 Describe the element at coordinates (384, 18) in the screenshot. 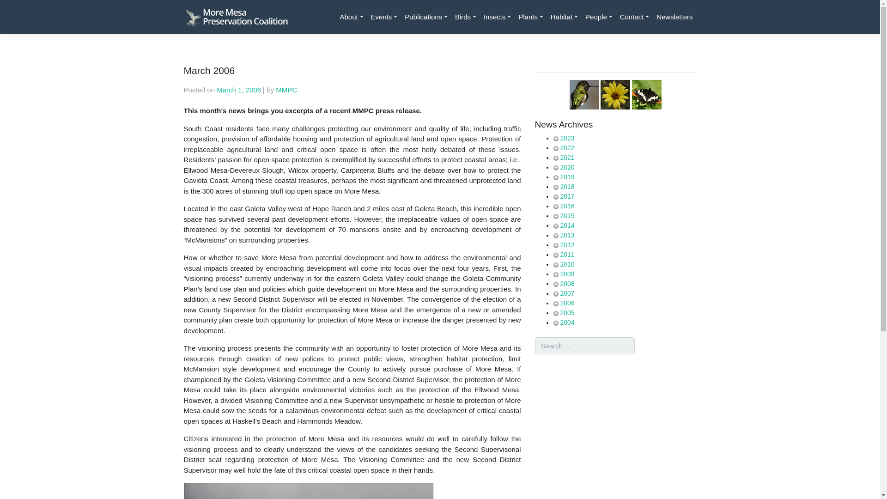

I see `Events` at that location.